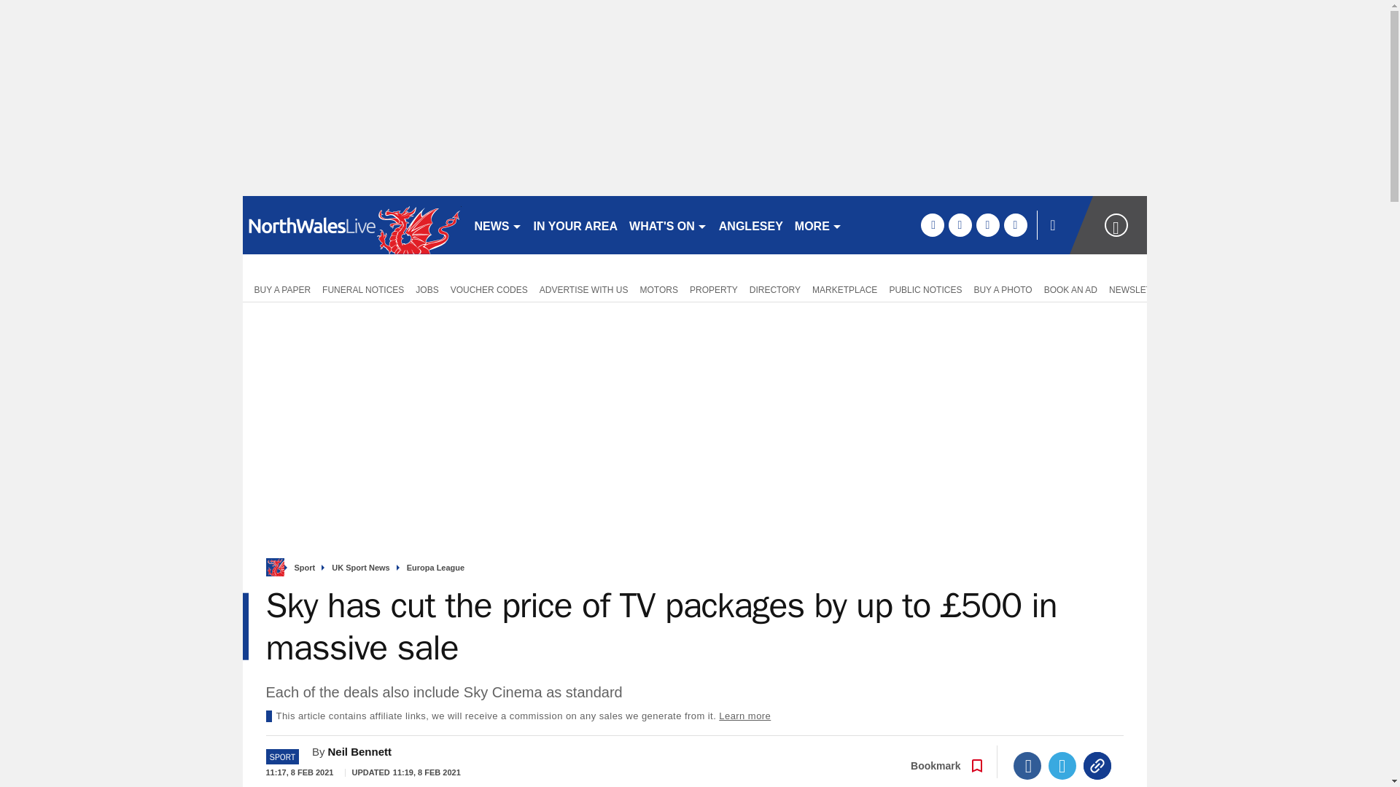 The height and width of the screenshot is (787, 1400). What do you see at coordinates (363, 289) in the screenshot?
I see `FUNERAL NOTICES` at bounding box center [363, 289].